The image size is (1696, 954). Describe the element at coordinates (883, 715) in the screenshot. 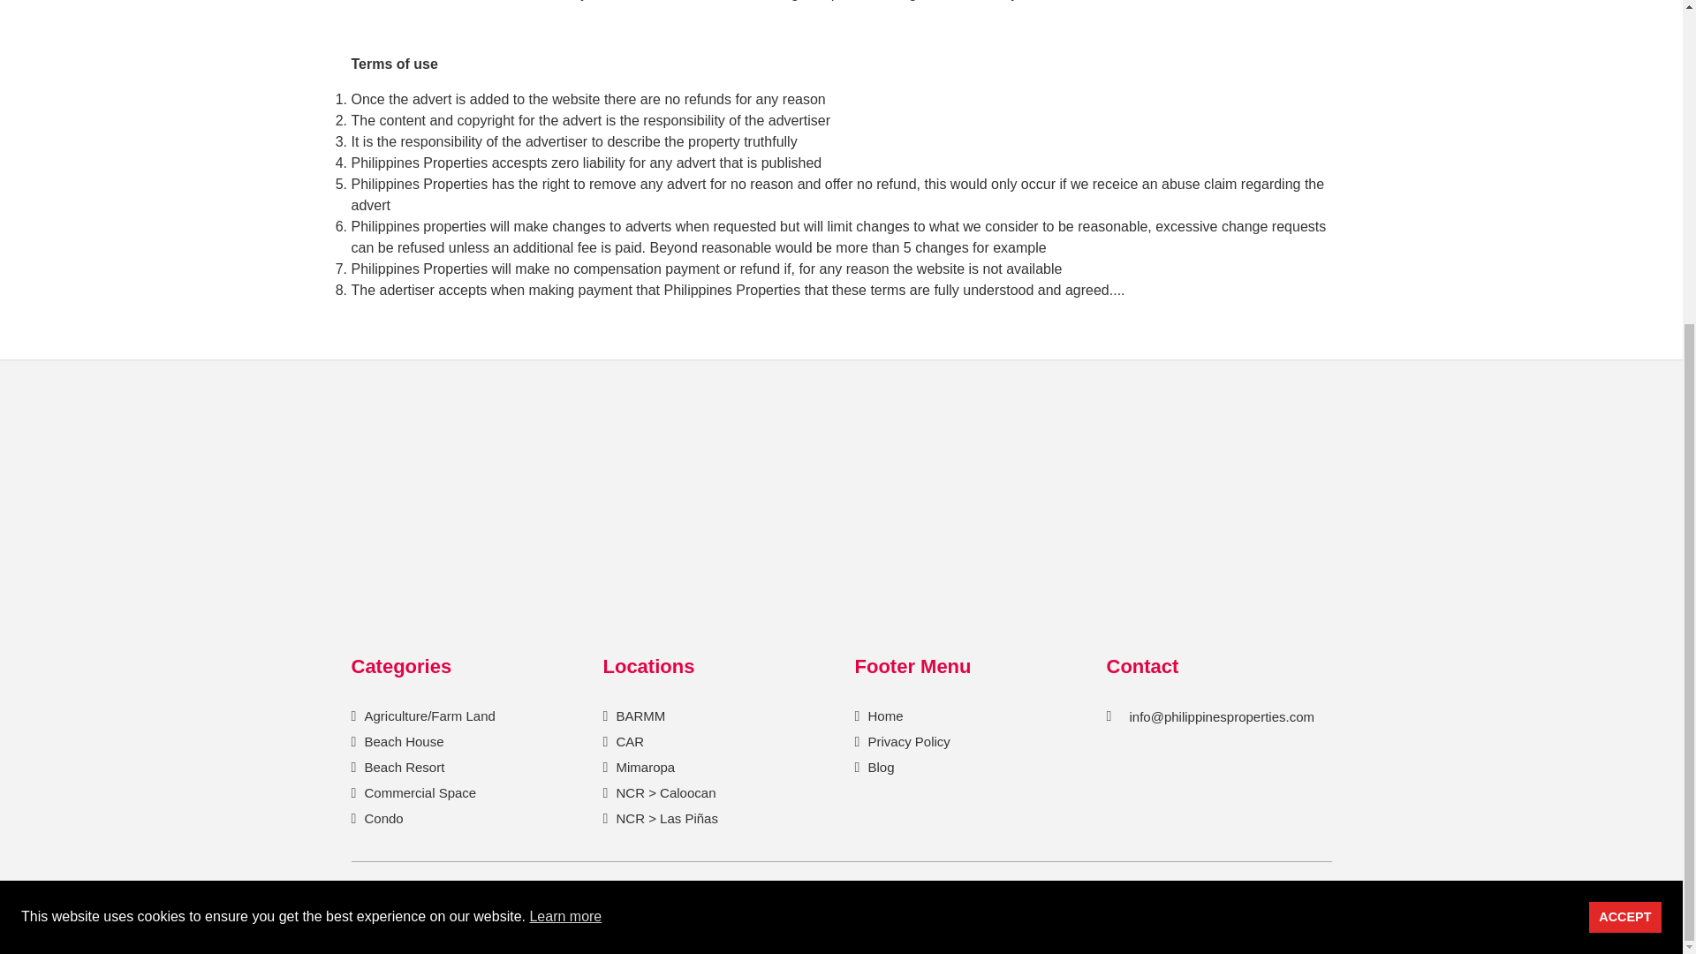

I see `Home` at that location.